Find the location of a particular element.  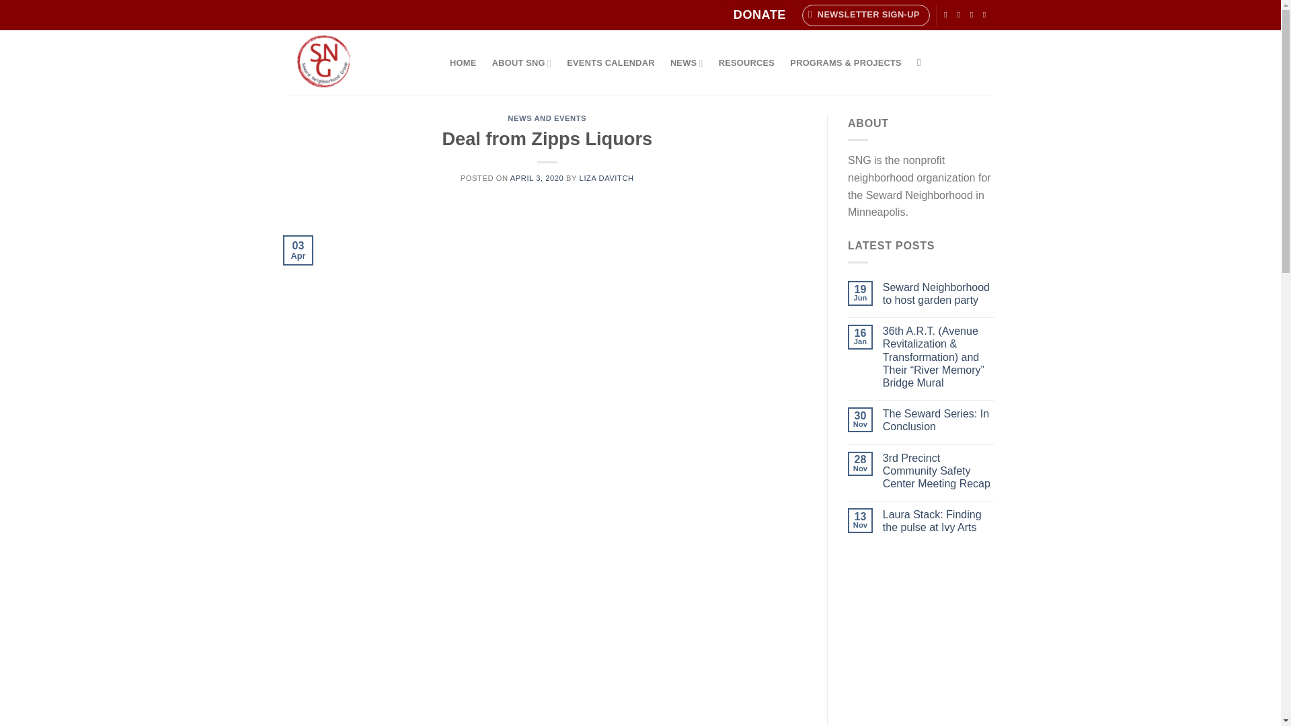

NEWS is located at coordinates (686, 63).